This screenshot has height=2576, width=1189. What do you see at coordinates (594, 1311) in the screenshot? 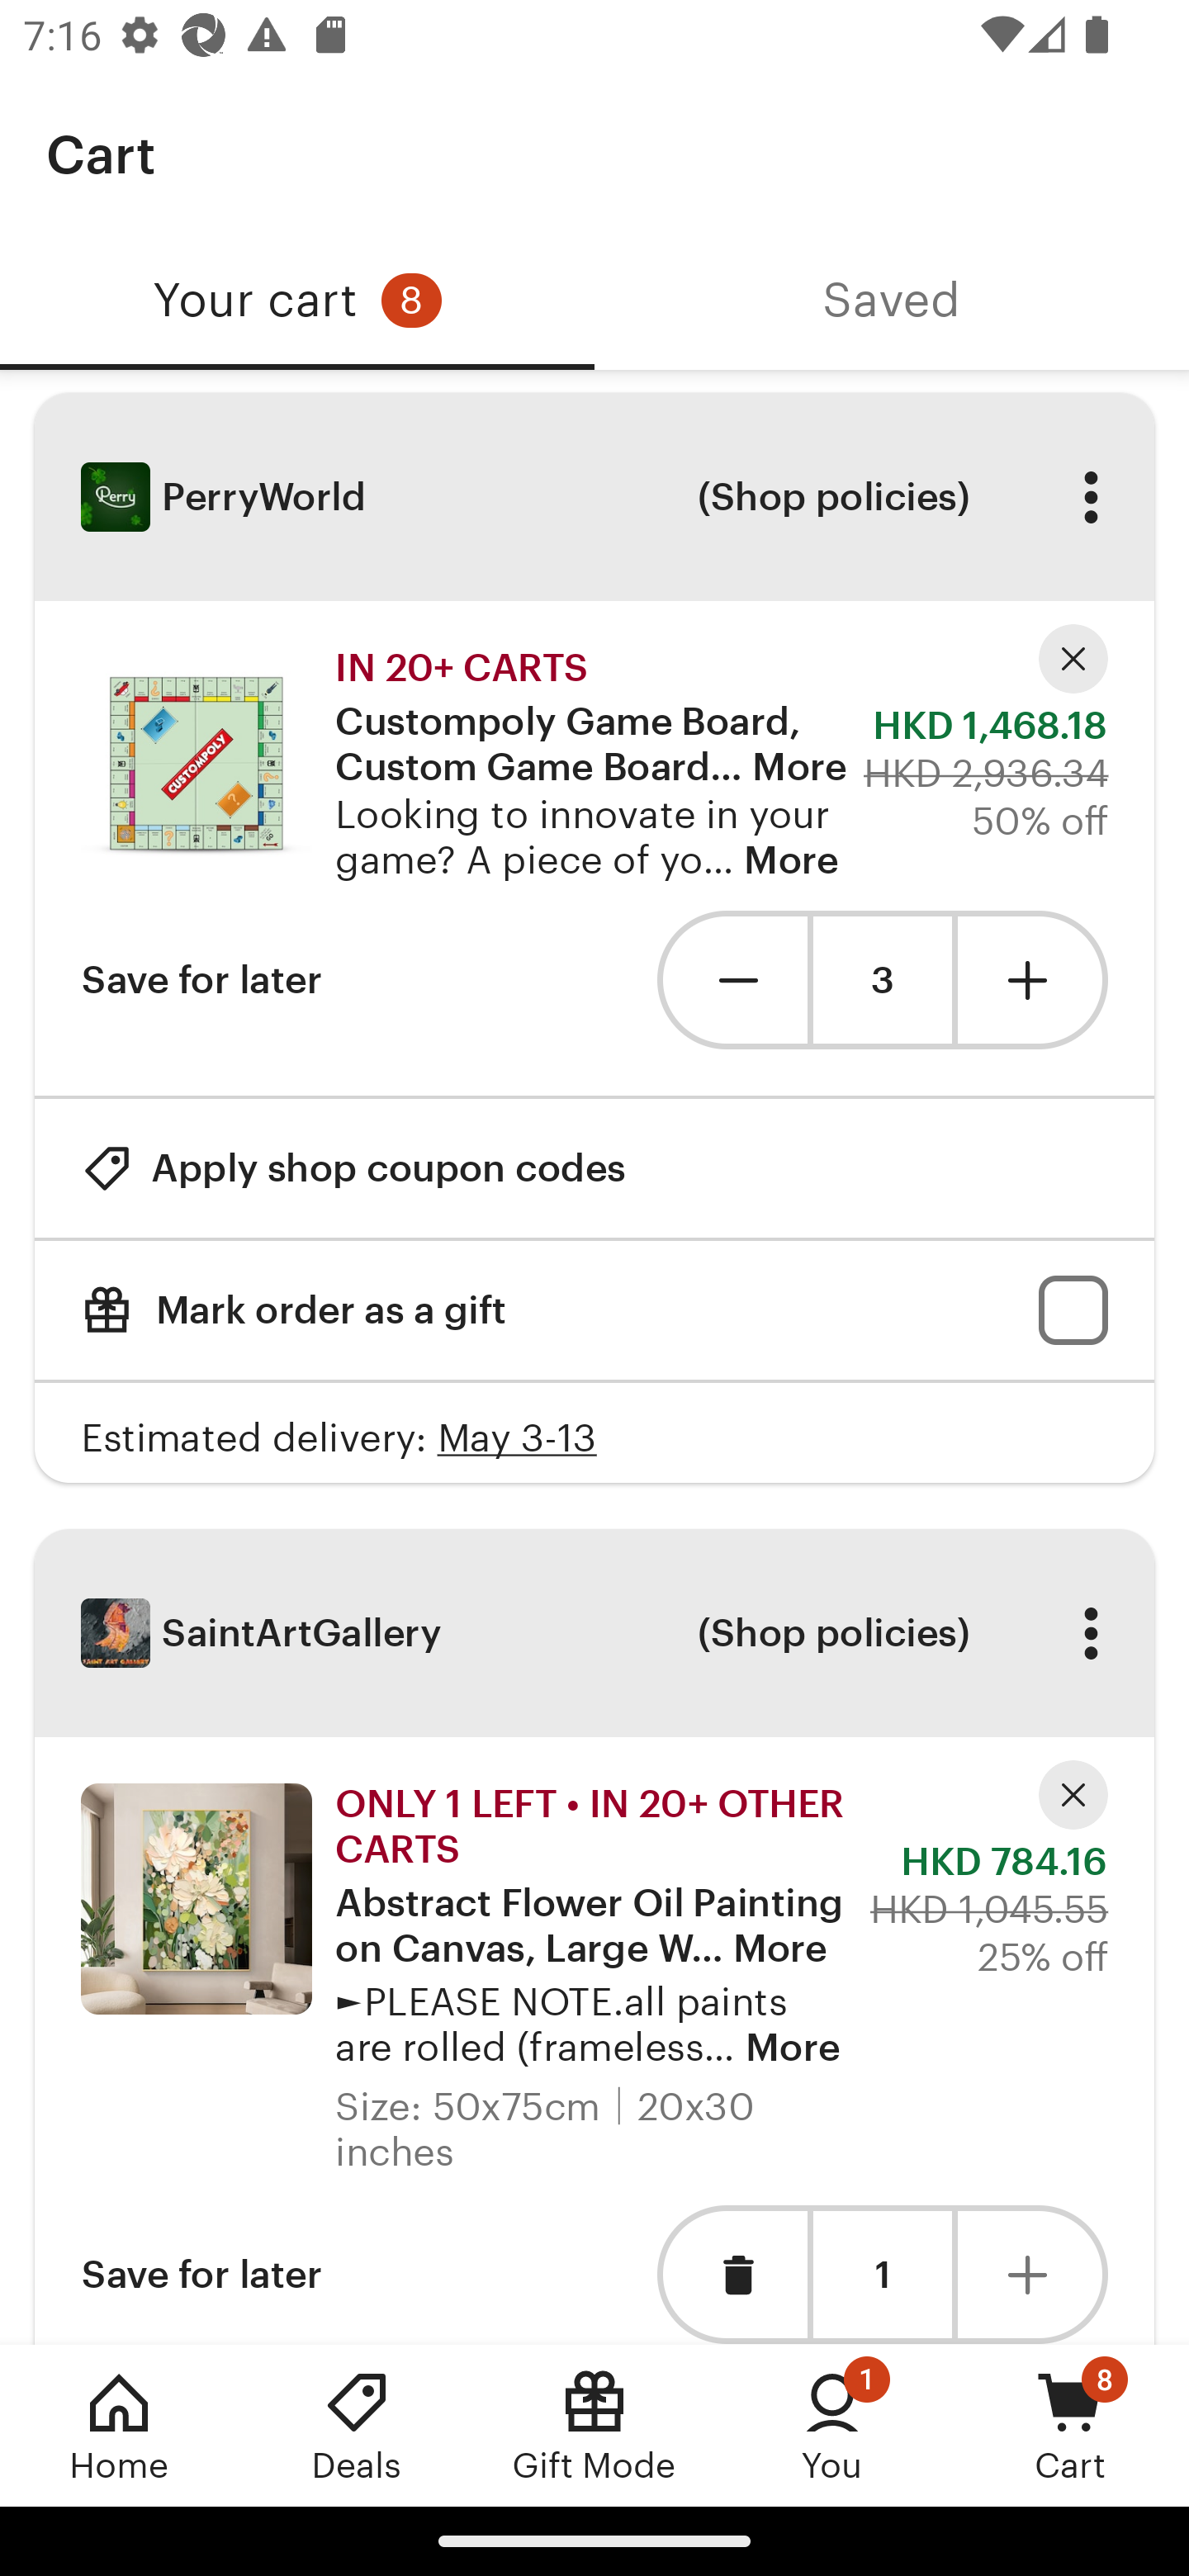
I see `Mark order as a gift` at bounding box center [594, 1311].